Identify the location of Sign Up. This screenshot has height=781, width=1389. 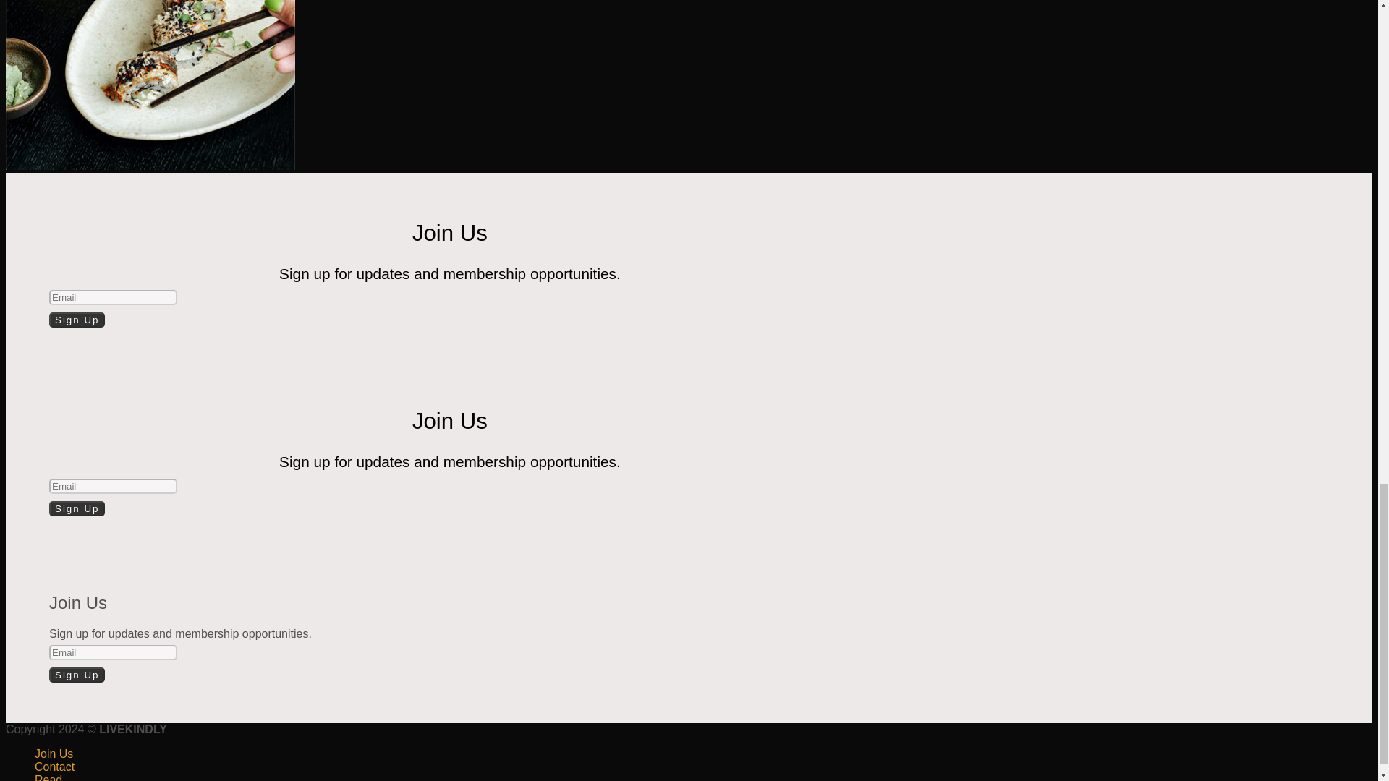
(77, 675).